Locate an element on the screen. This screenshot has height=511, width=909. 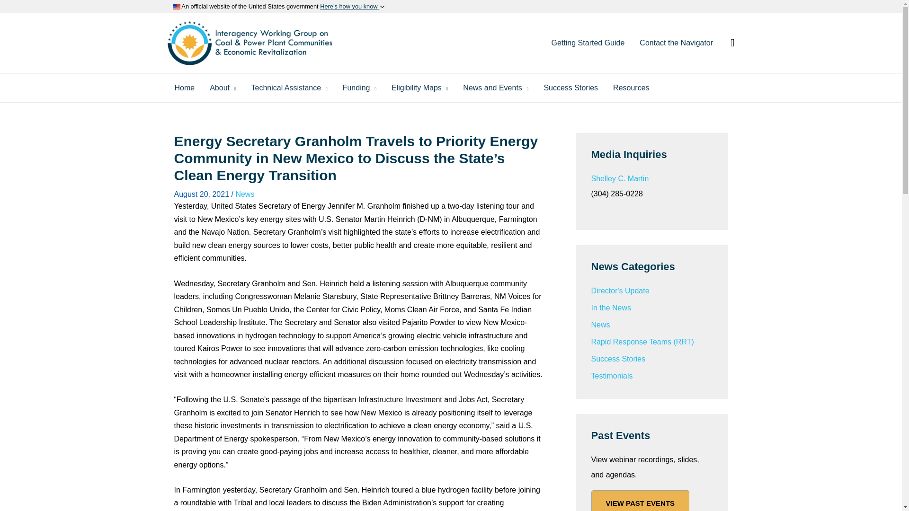
Eligibility Maps is located at coordinates (419, 88).